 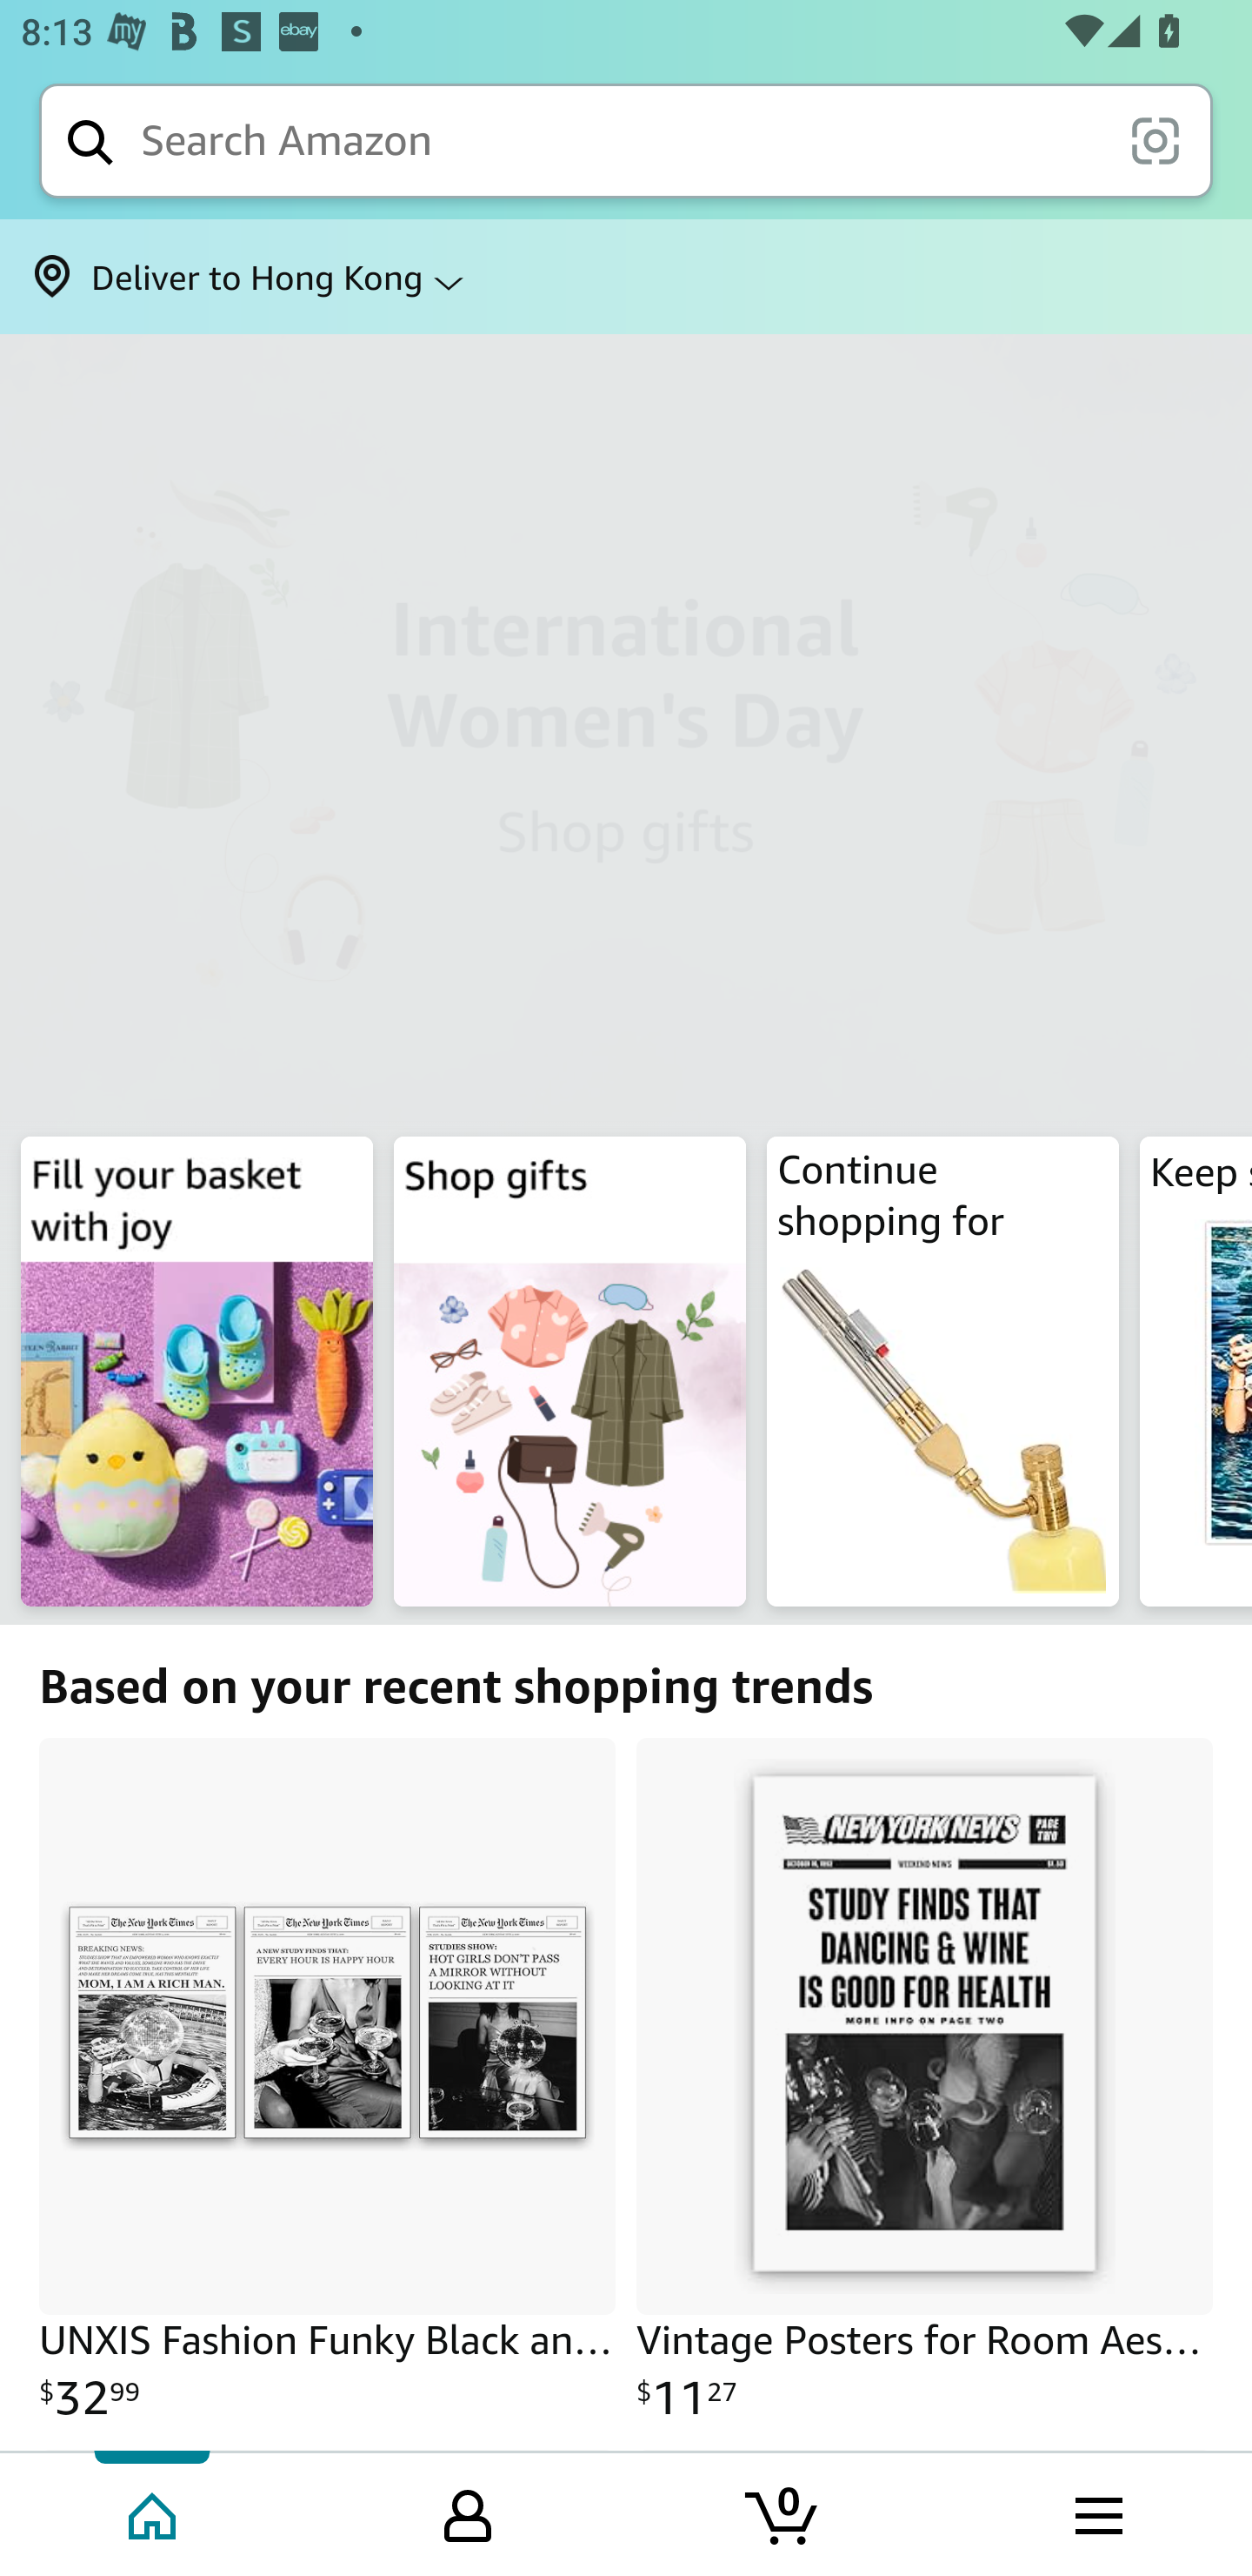 What do you see at coordinates (626, 729) in the screenshot?
I see `Fill your basket with joy` at bounding box center [626, 729].